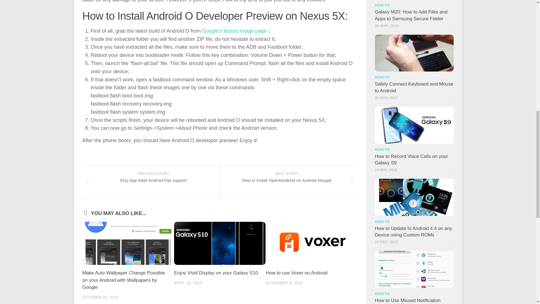  Describe the element at coordinates (296, 273) in the screenshot. I see `Permalink to How to use Voxer on Android` at that location.